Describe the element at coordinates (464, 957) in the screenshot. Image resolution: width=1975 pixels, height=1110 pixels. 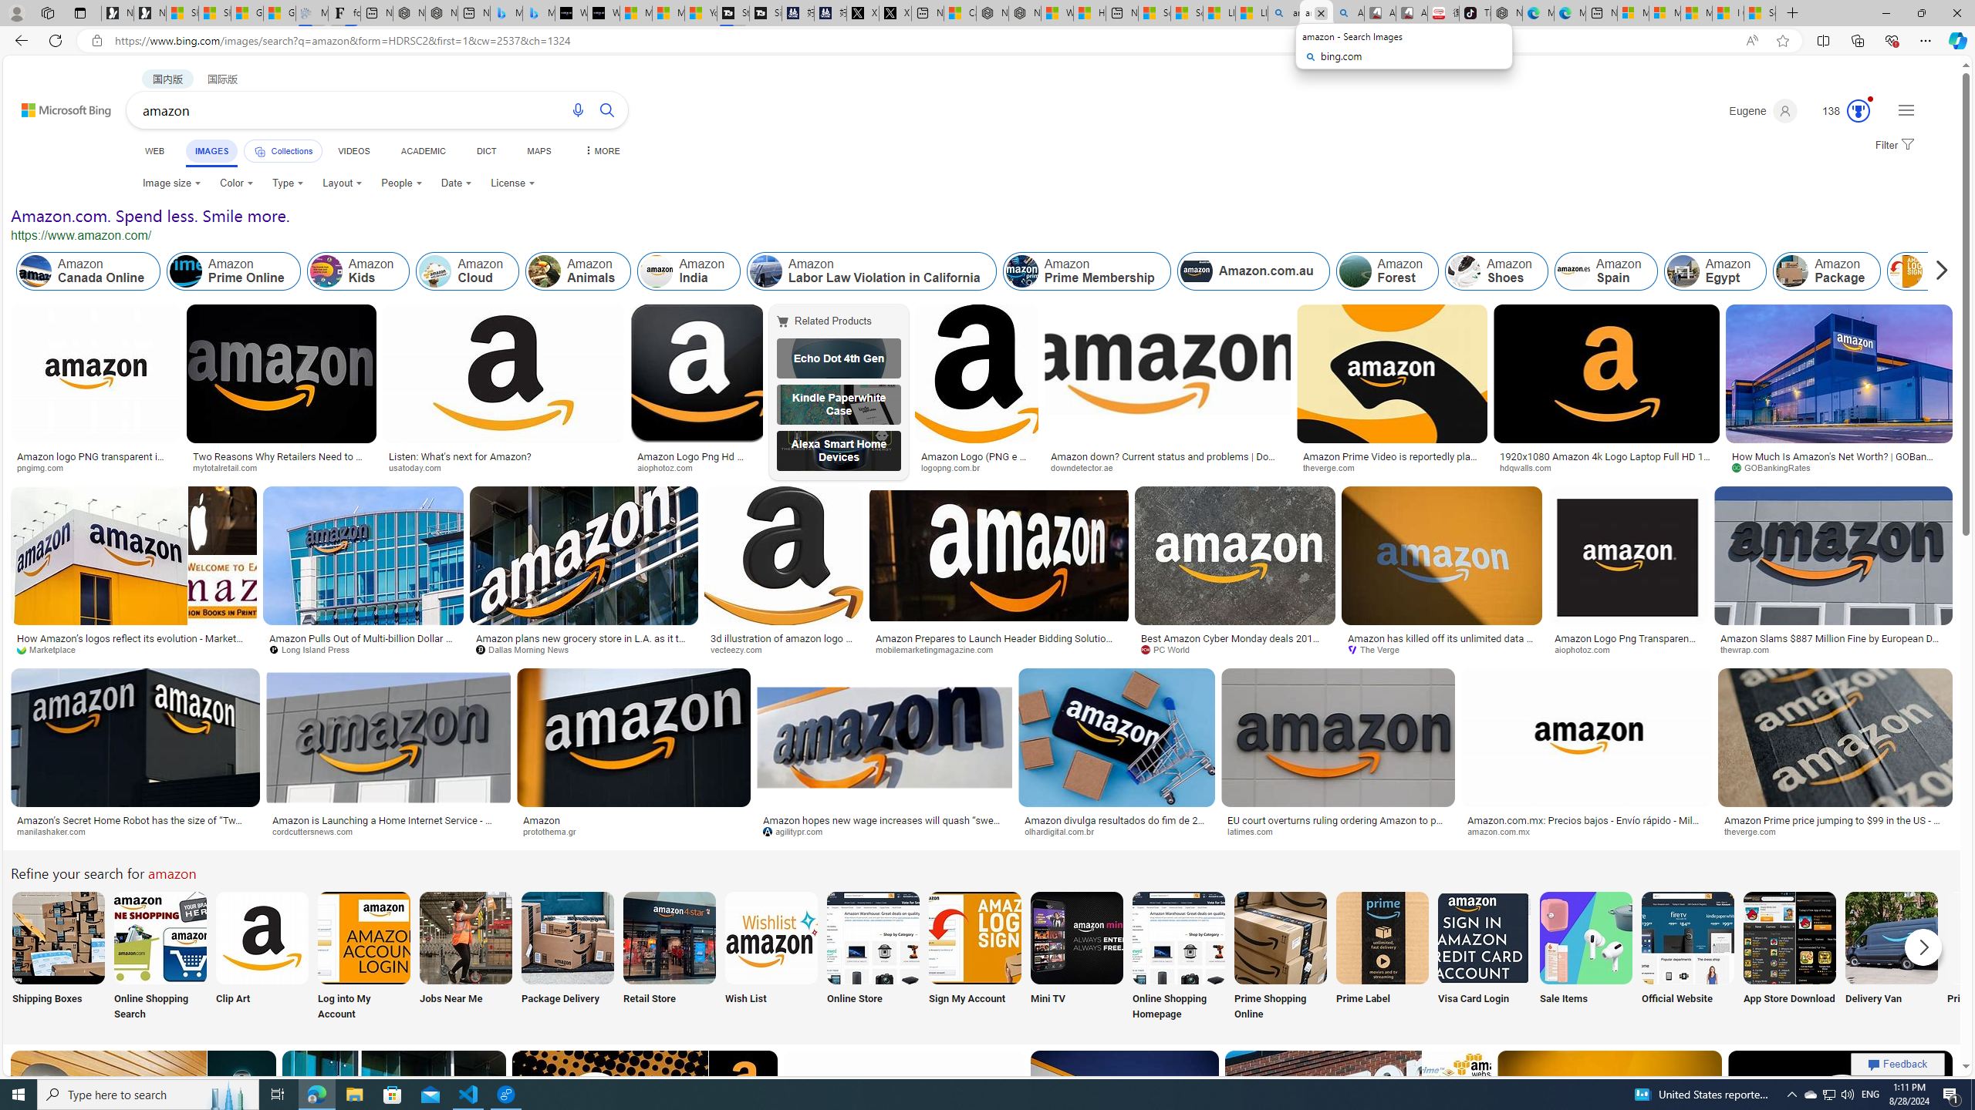
I see `Amazon Jobs Near Me Jobs Near Me` at that location.